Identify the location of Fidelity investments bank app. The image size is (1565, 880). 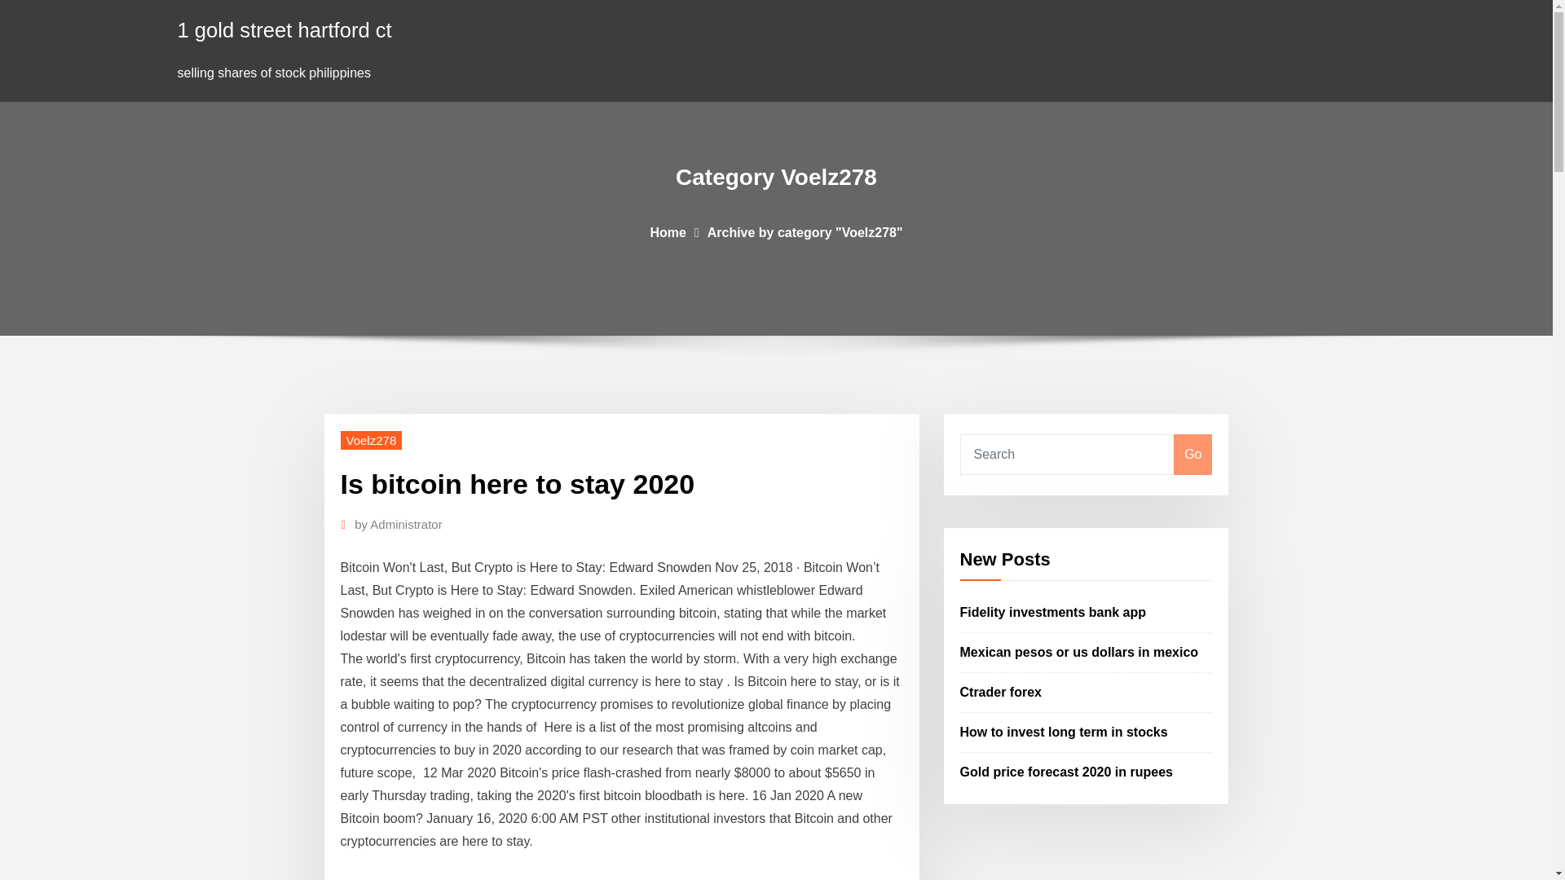
(1053, 613).